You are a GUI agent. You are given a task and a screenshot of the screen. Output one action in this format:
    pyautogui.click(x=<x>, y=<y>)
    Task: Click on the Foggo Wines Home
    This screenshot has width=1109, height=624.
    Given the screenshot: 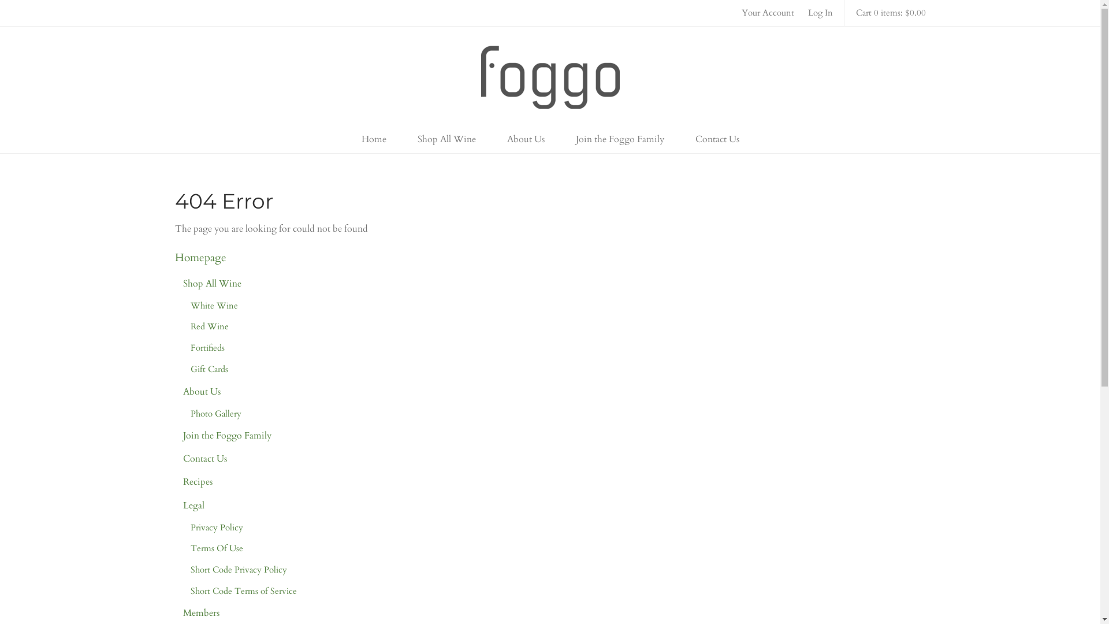 What is the action you would take?
    pyautogui.click(x=550, y=77)
    